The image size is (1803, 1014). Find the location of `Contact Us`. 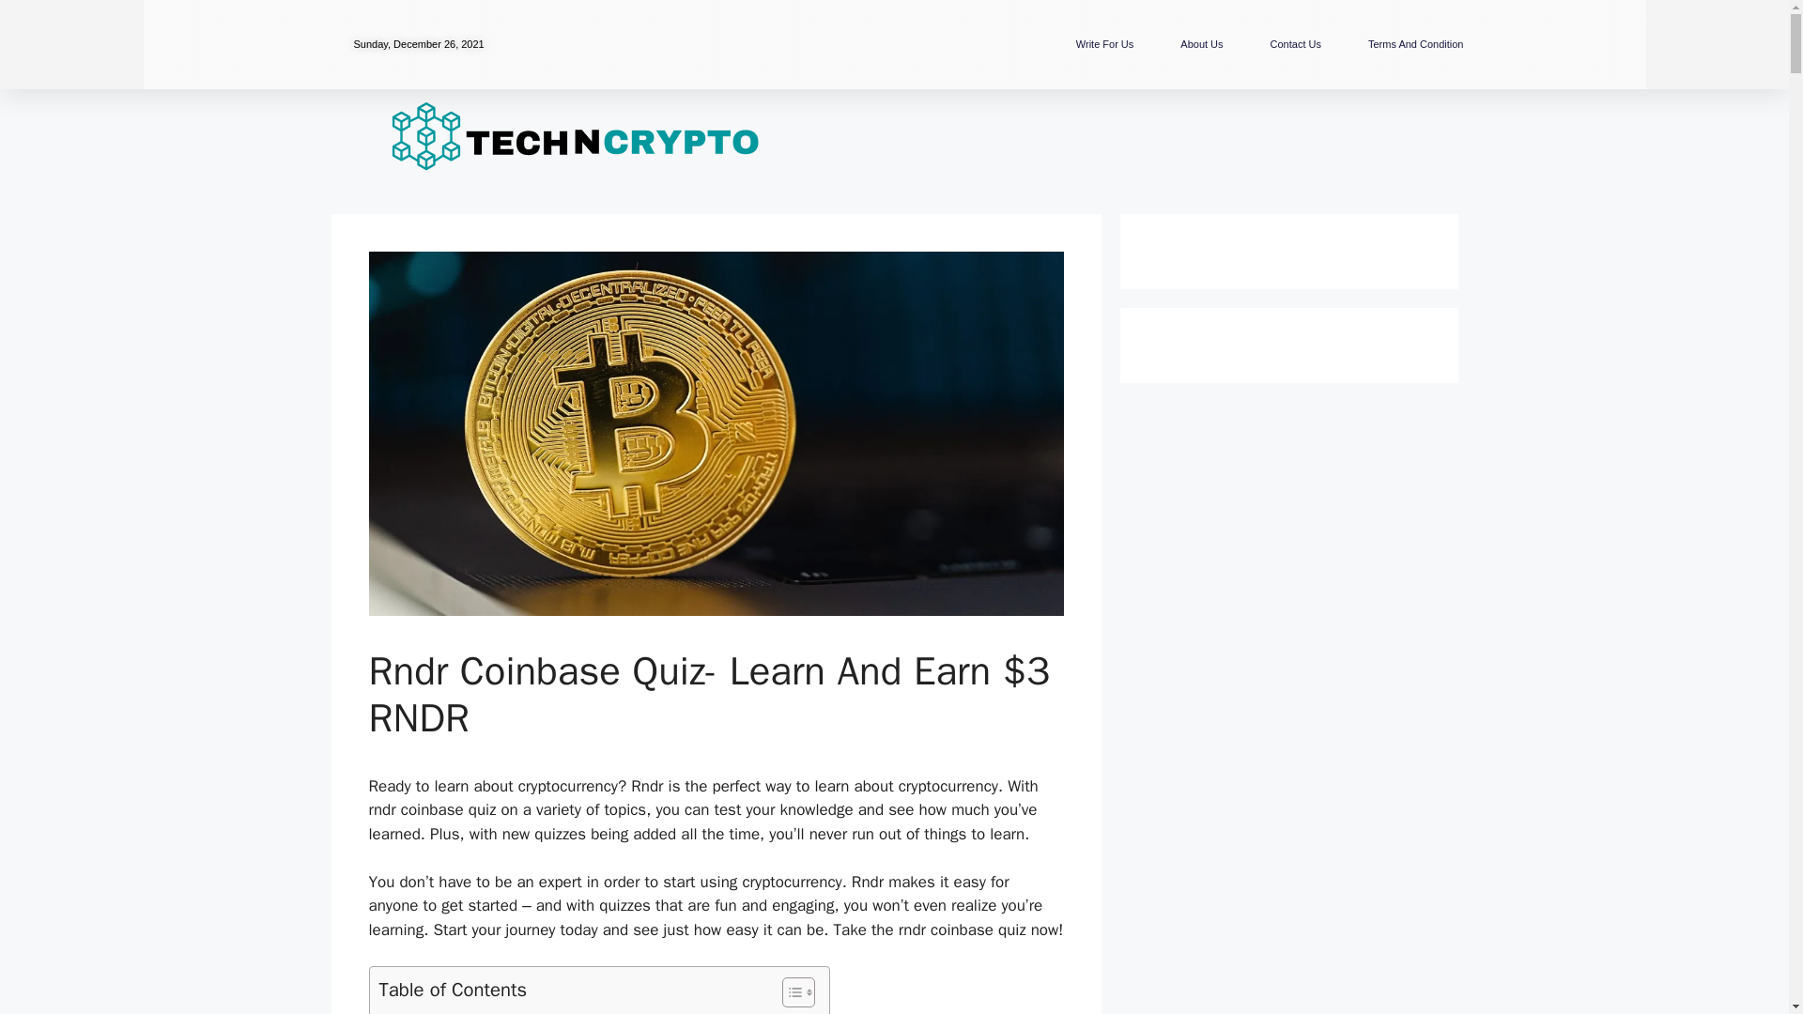

Contact Us is located at coordinates (1296, 43).